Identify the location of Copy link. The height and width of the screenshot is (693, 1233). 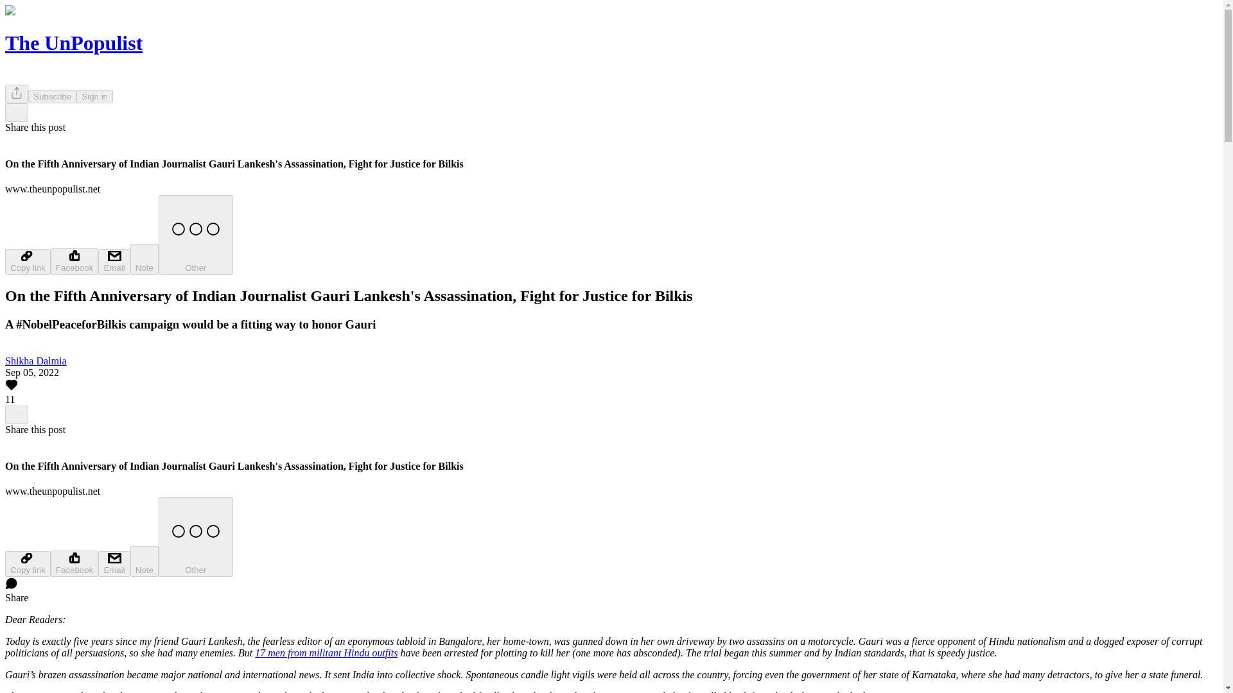
(27, 261).